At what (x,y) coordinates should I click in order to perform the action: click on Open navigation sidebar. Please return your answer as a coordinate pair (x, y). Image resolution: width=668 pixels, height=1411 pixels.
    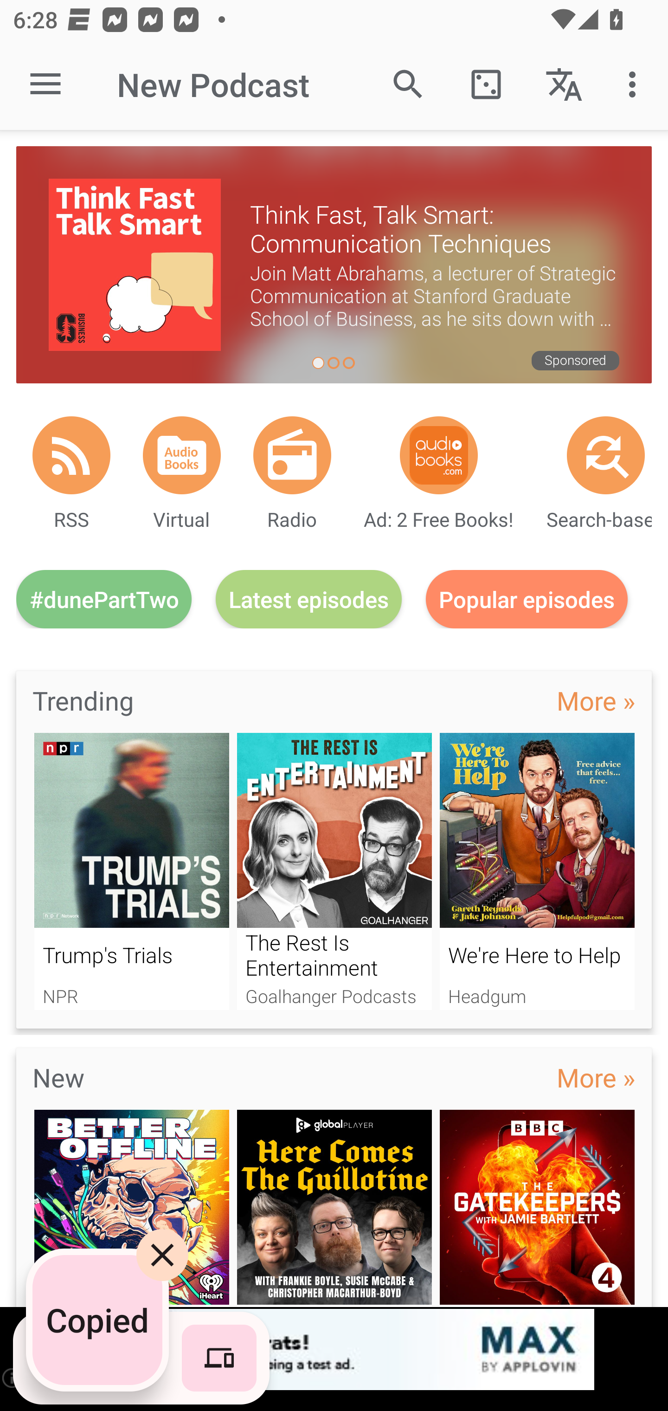
    Looking at the image, I should click on (45, 84).